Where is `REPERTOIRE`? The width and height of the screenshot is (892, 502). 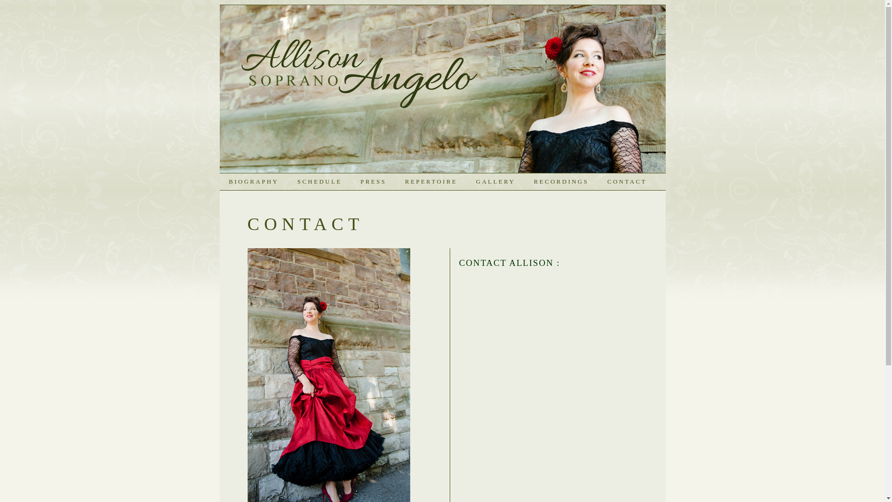 REPERTOIRE is located at coordinates (431, 182).